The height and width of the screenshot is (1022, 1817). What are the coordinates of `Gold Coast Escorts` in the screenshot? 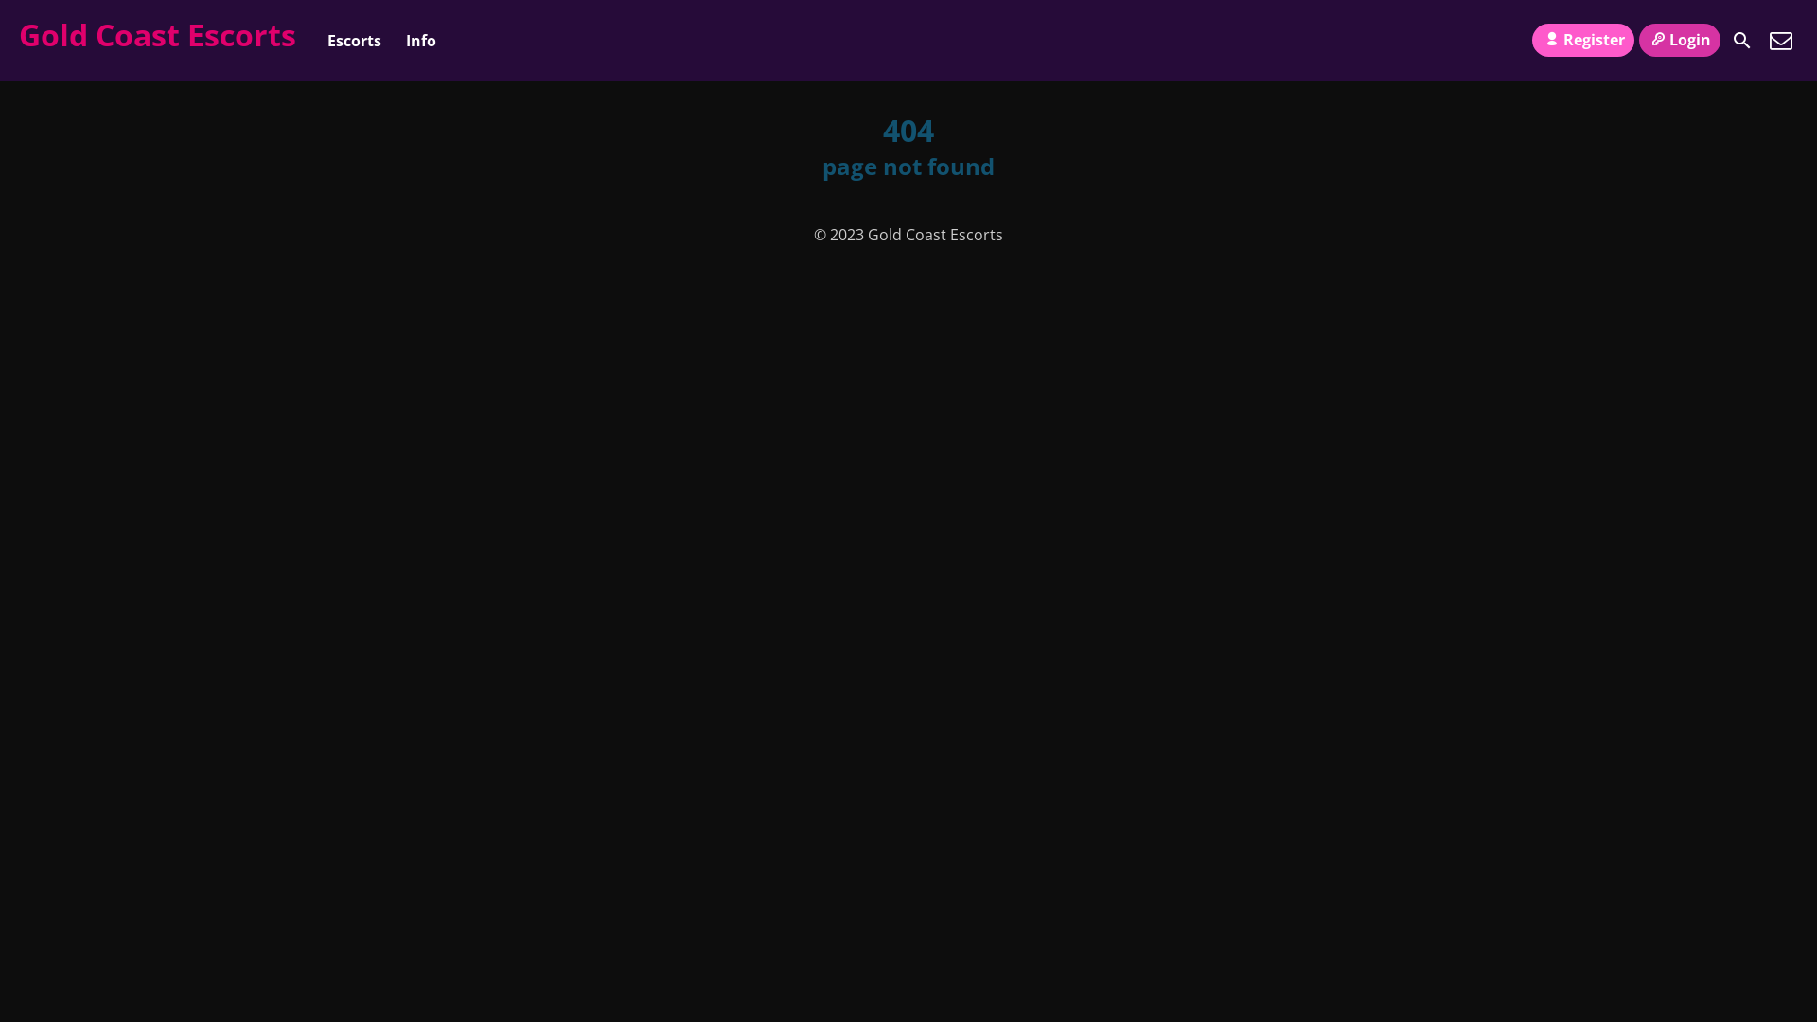 It's located at (157, 34).